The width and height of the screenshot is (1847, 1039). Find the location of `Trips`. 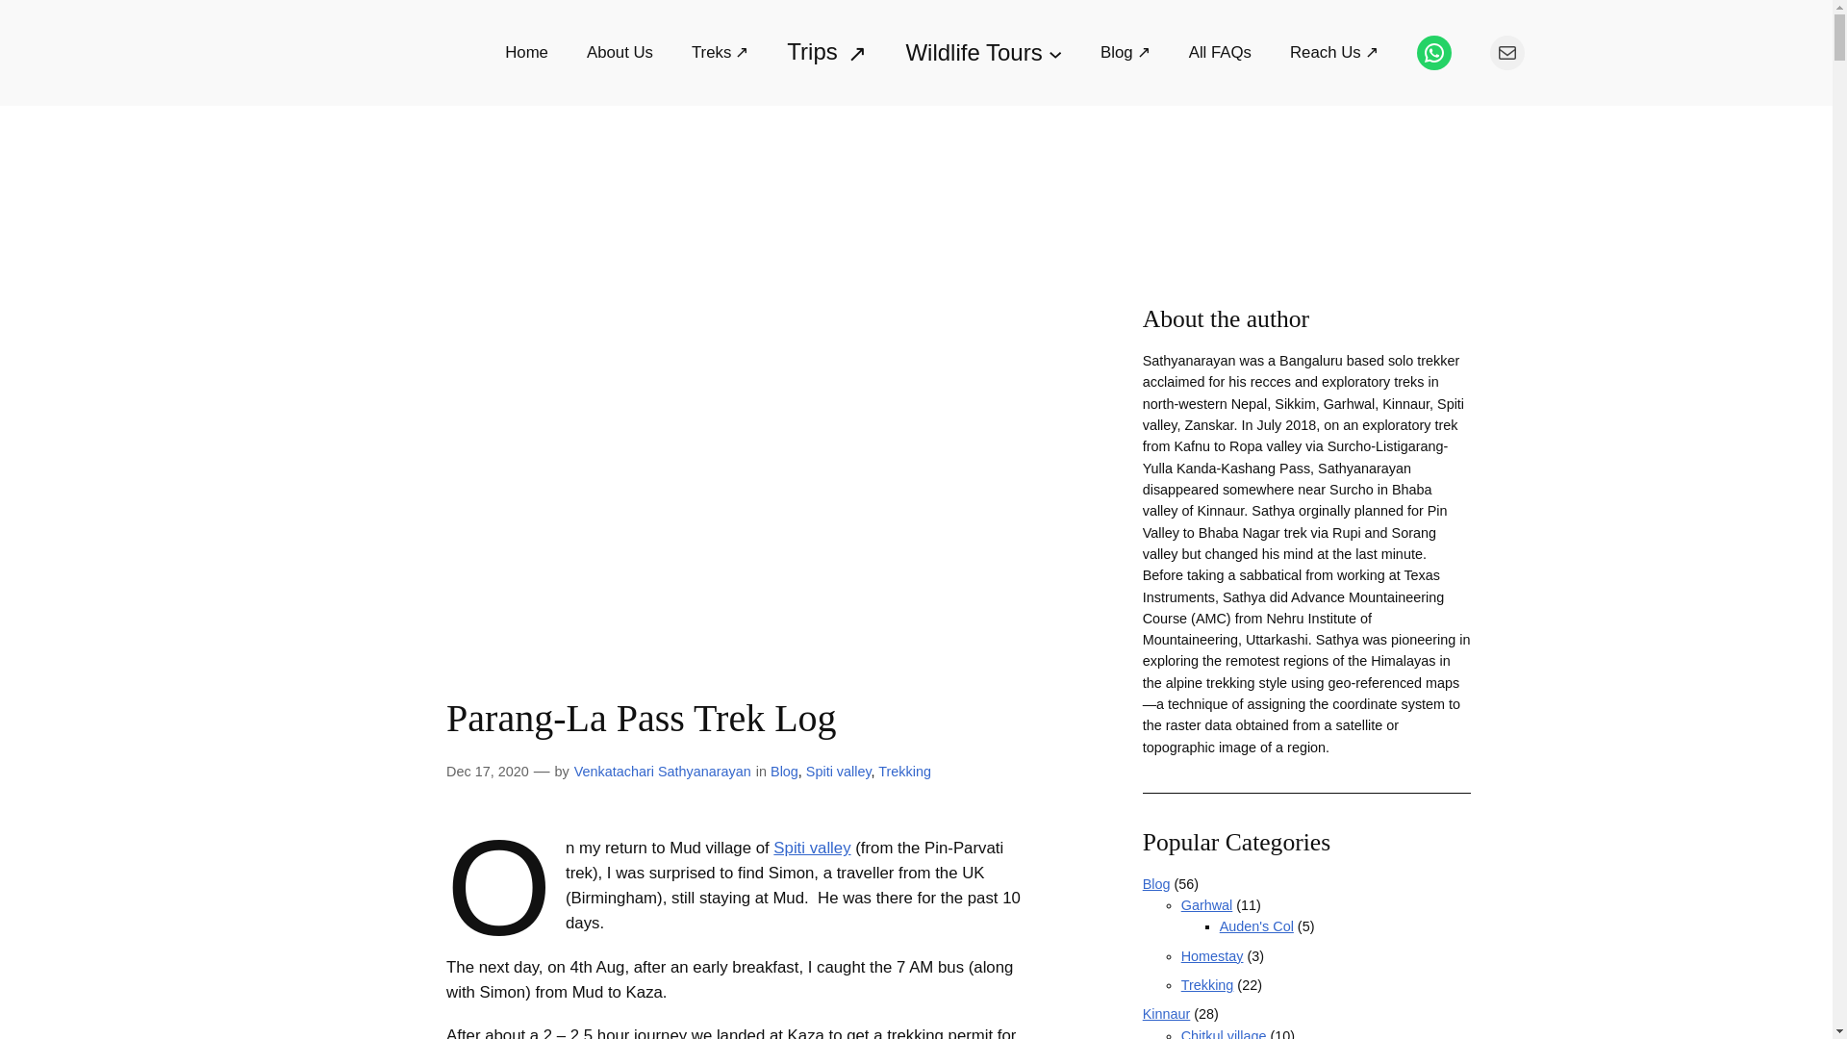

Trips is located at coordinates (825, 52).